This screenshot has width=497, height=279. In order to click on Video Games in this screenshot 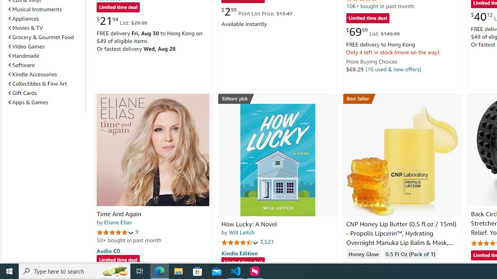, I will do `click(26, 46)`.